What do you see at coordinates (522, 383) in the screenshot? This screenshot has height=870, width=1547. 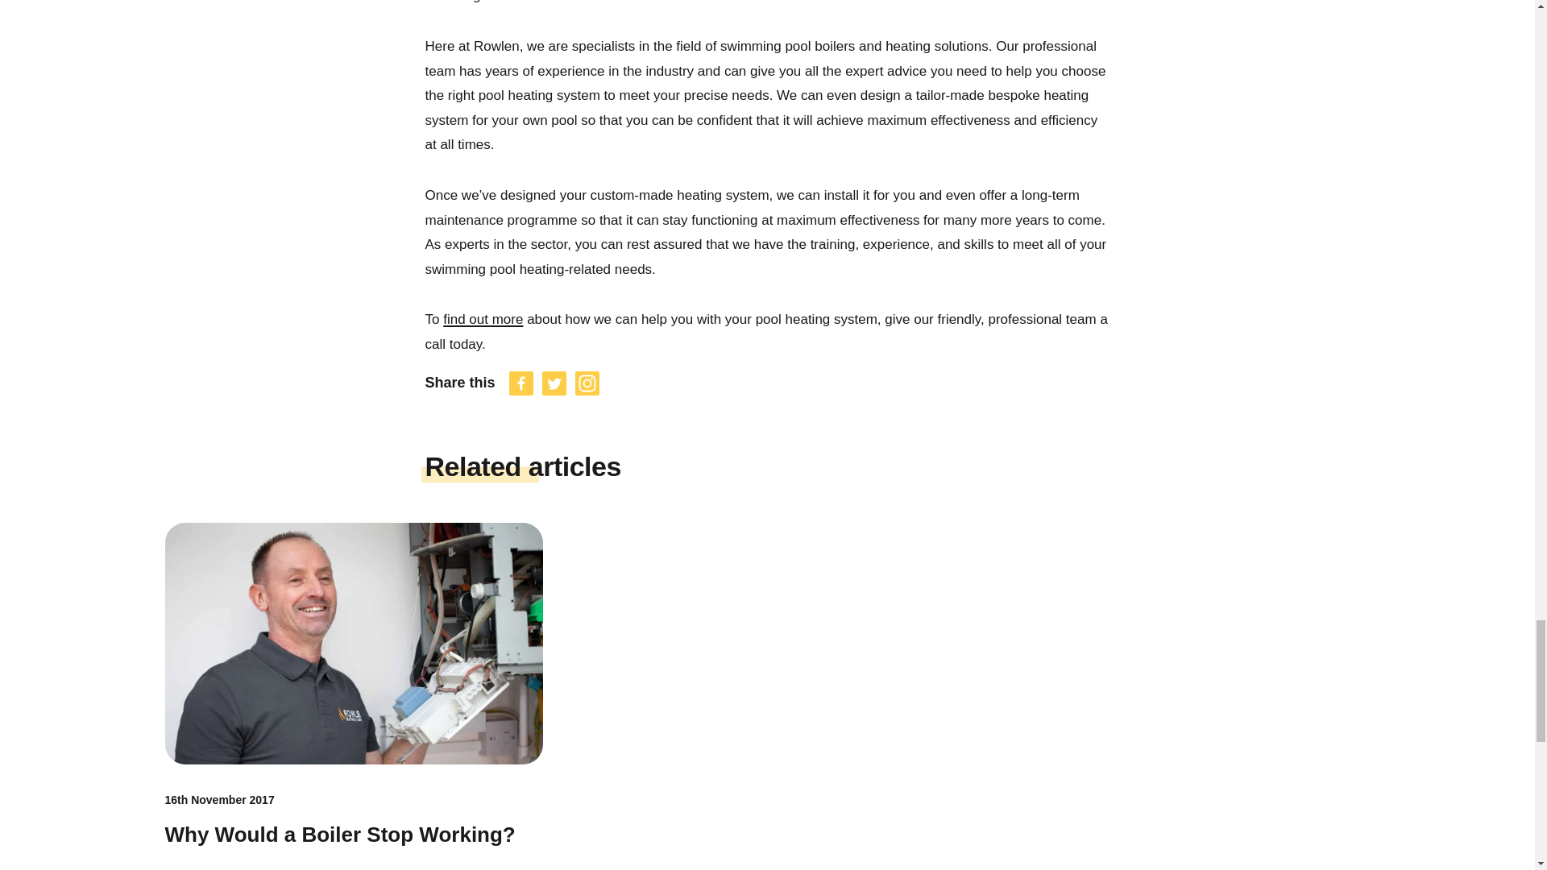 I see `Share on Facebook` at bounding box center [522, 383].